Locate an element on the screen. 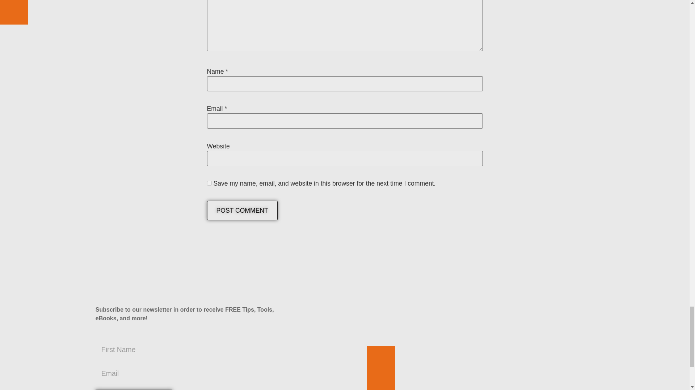 This screenshot has height=390, width=695. yes is located at coordinates (209, 183).